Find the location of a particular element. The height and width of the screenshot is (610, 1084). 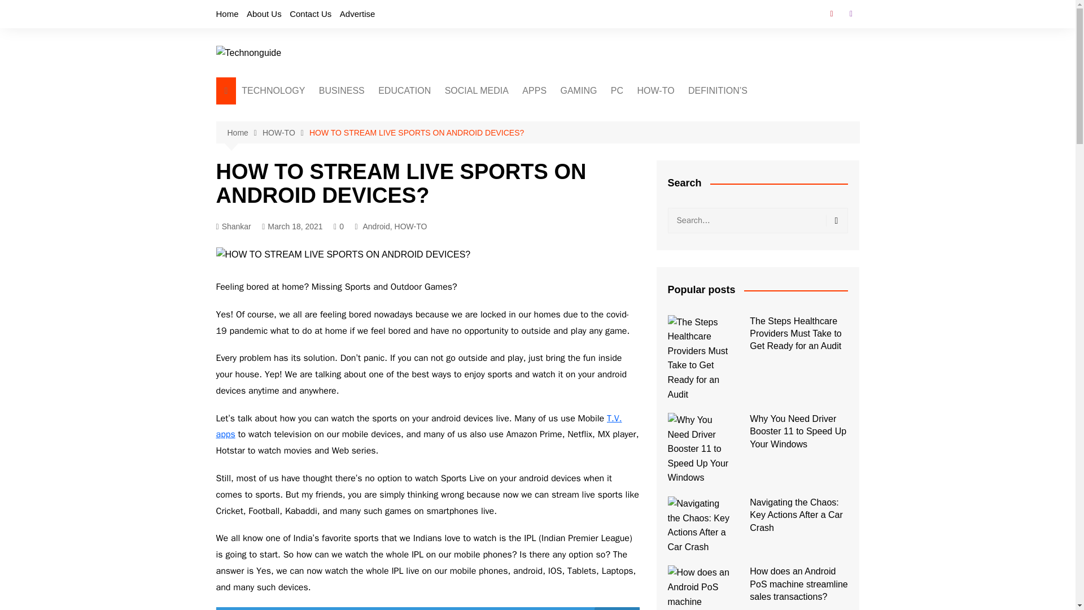

Facebook is located at coordinates (831, 14).